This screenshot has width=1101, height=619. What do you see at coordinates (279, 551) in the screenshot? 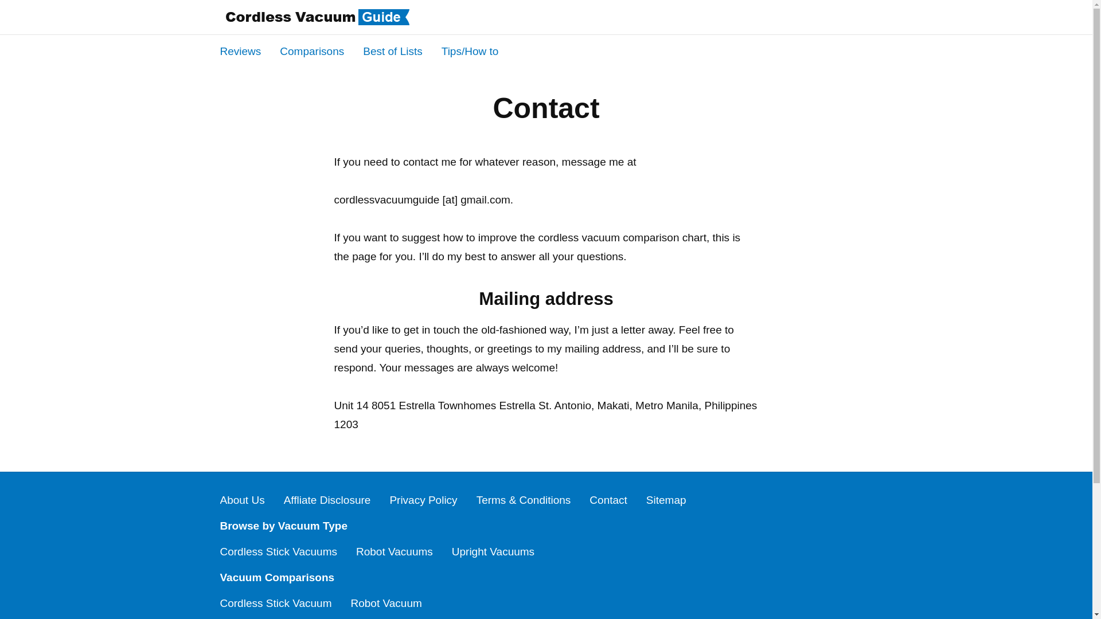
I see `Cordless Stick Vacuums` at bounding box center [279, 551].